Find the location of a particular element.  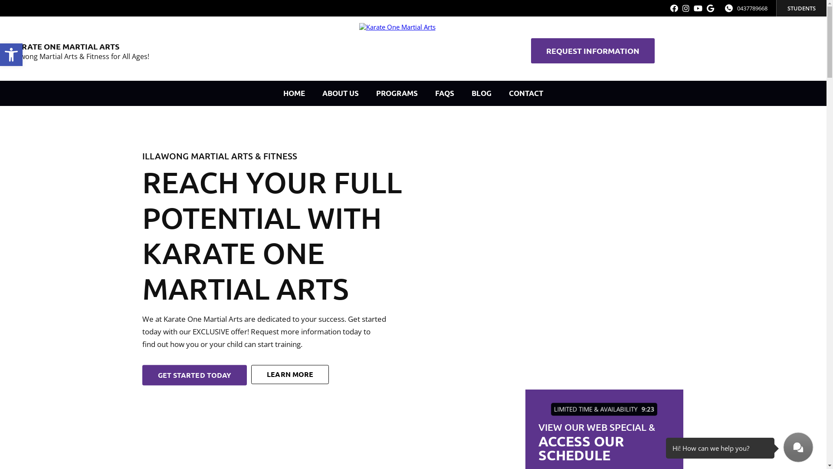

HOME is located at coordinates (294, 93).